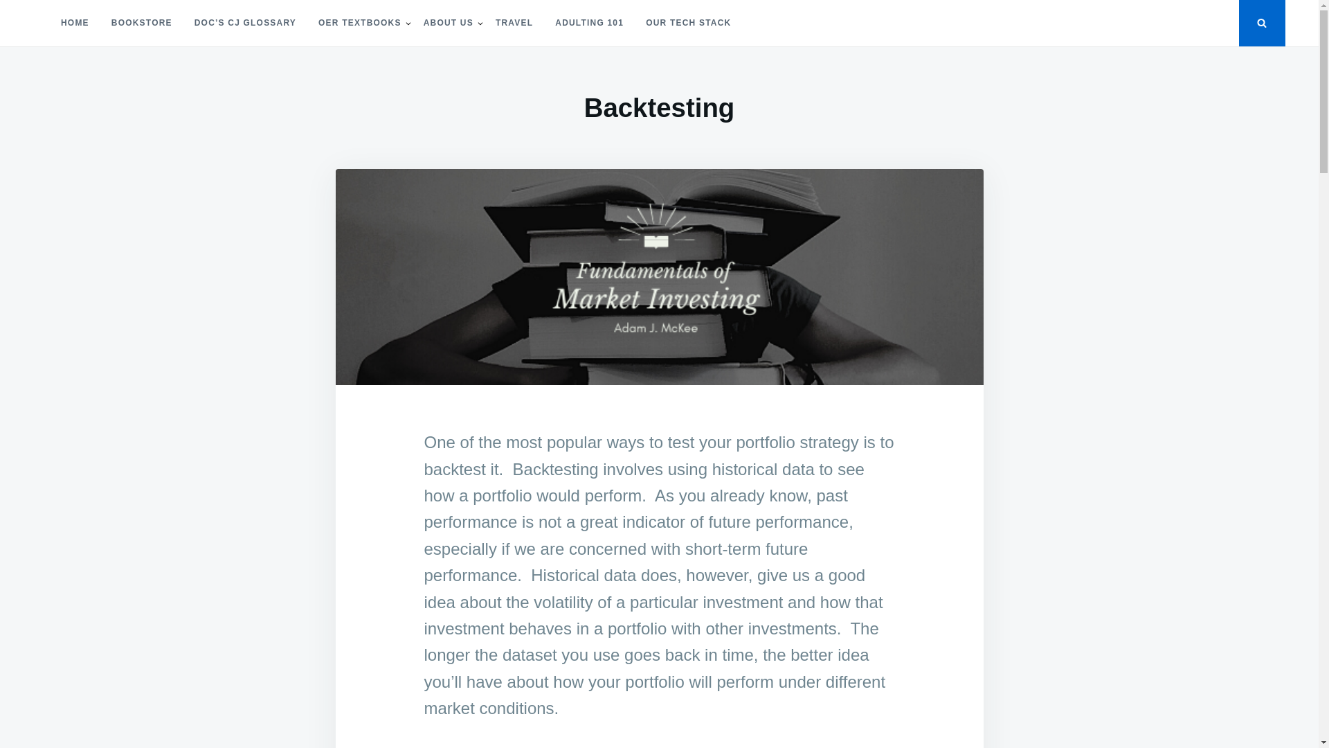 The height and width of the screenshot is (748, 1329). Describe the element at coordinates (141, 23) in the screenshot. I see `BOOKSTORE` at that location.